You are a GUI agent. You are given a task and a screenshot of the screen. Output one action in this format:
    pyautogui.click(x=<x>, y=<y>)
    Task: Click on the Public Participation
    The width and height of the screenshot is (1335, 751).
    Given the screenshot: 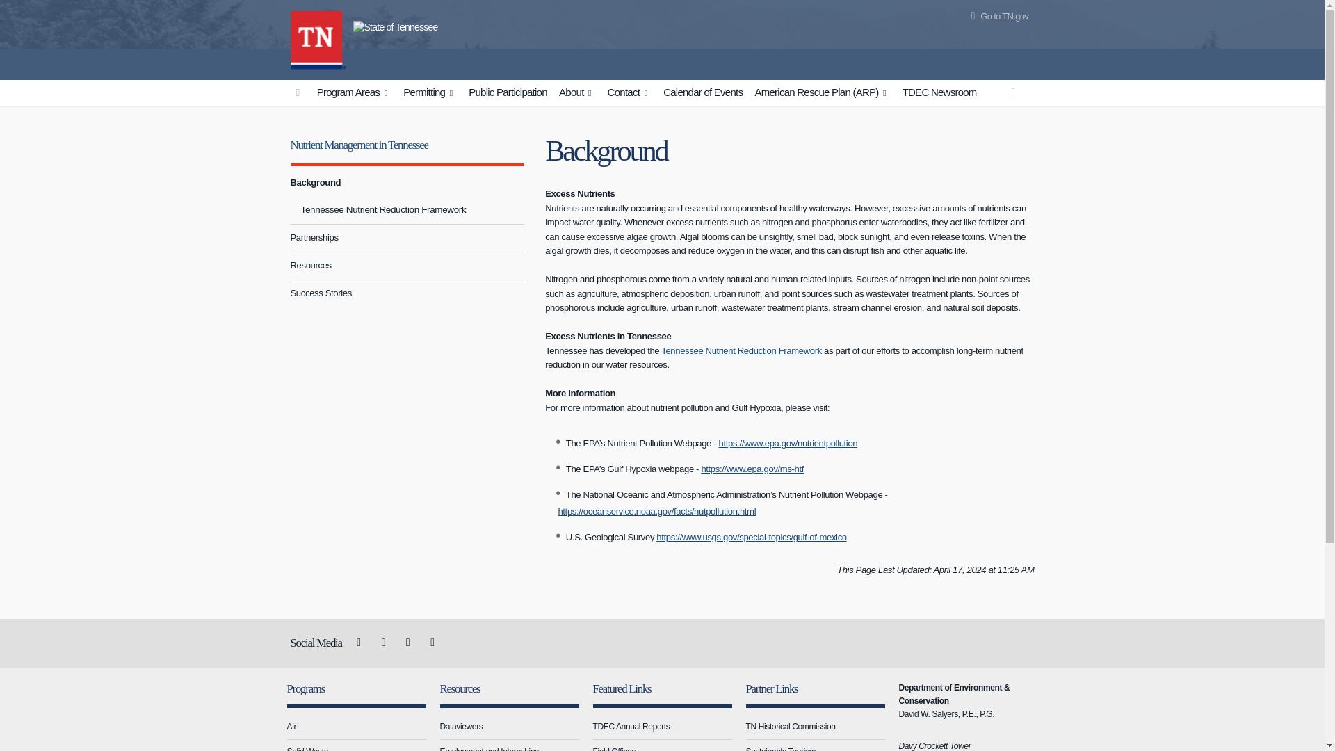 What is the action you would take?
    pyautogui.click(x=508, y=92)
    